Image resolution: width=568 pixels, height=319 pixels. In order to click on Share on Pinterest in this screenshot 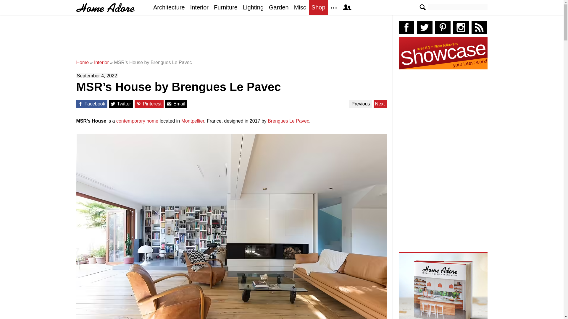, I will do `click(139, 104)`.